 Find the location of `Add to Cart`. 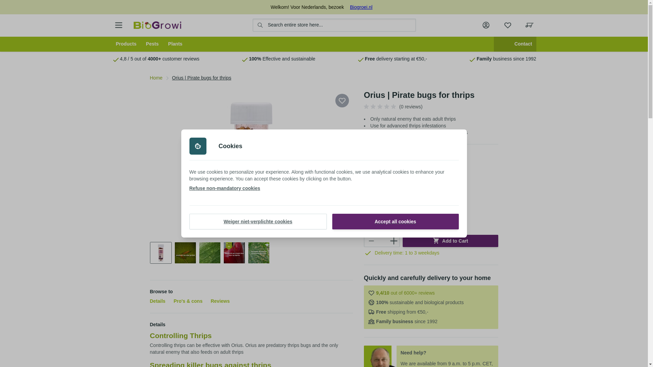

Add to Cart is located at coordinates (450, 241).